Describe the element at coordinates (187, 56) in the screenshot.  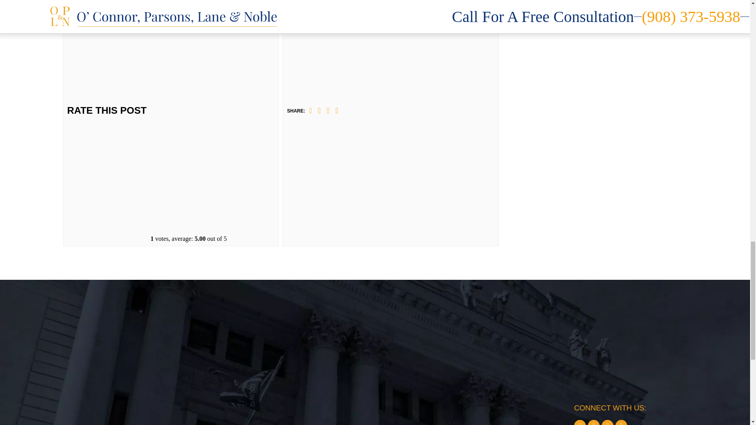
I see `2 Stars` at that location.